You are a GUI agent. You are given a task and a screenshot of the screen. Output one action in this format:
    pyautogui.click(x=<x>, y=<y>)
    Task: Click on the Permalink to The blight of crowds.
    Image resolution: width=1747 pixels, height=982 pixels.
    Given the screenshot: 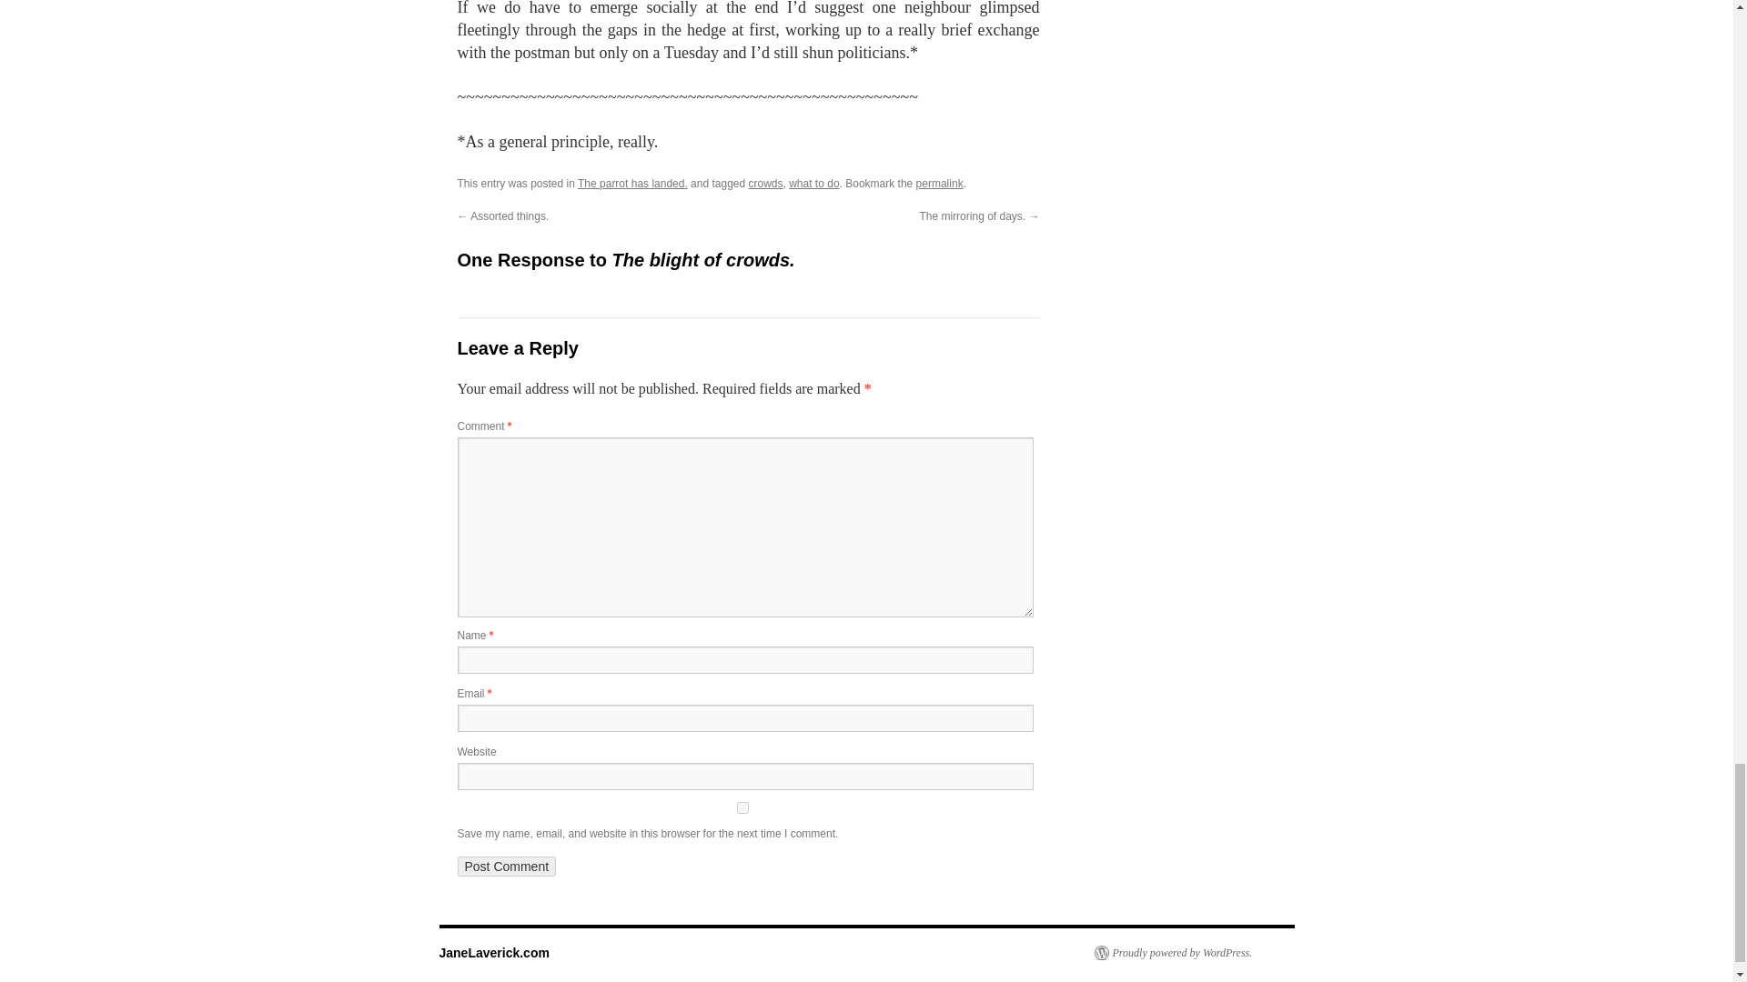 What is the action you would take?
    pyautogui.click(x=939, y=184)
    